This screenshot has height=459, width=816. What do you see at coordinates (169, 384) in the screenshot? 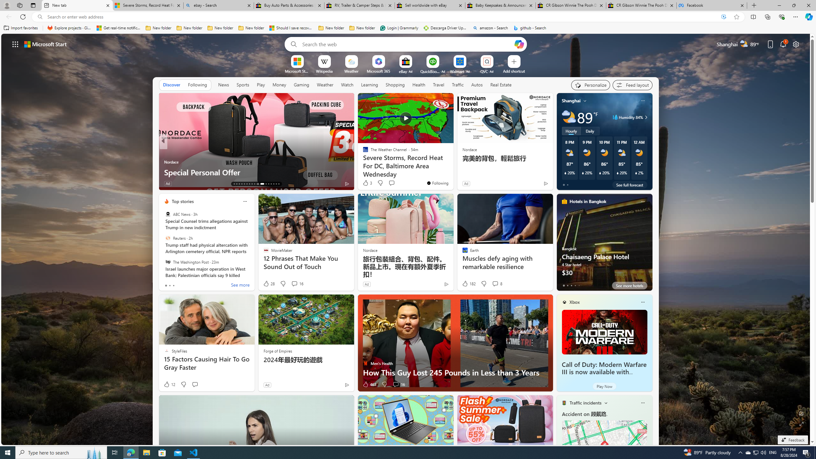
I see `12 Like` at bounding box center [169, 384].